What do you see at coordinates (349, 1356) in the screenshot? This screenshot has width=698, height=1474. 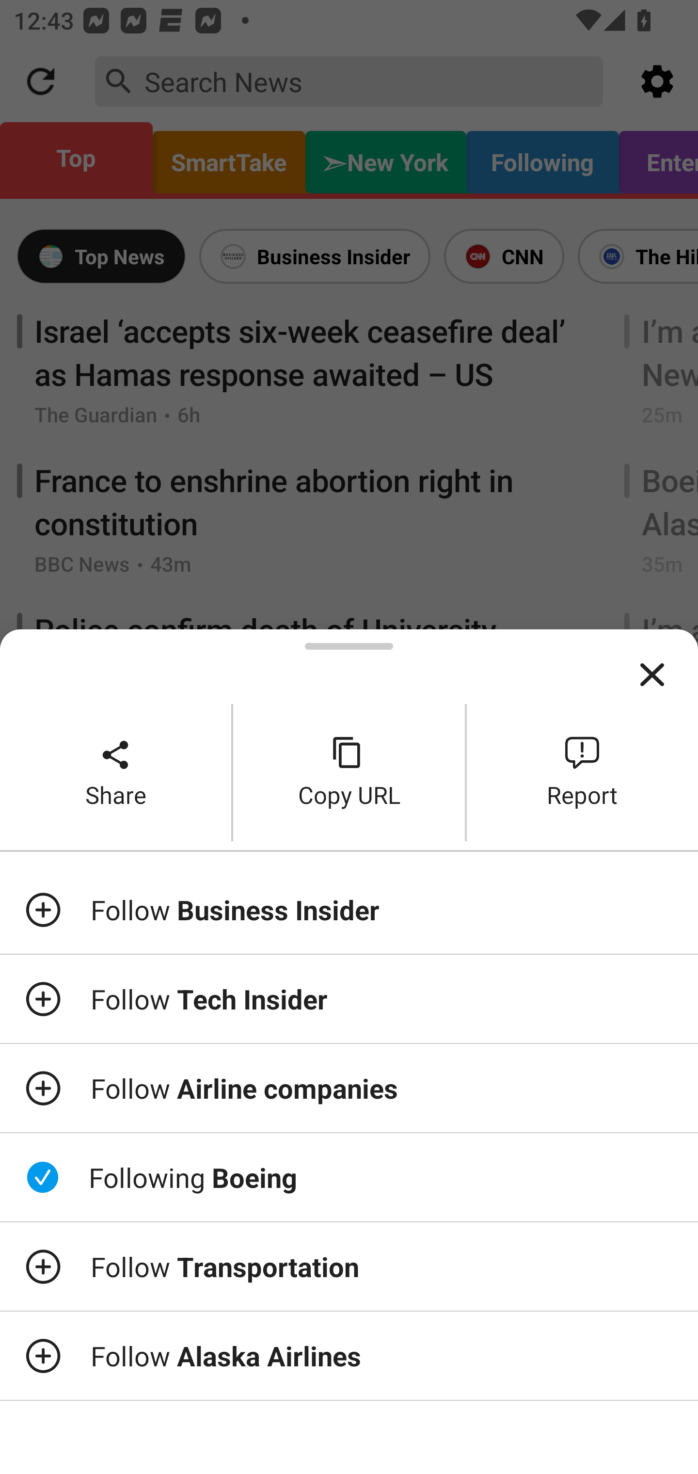 I see `Follow Alaska Airlines` at bounding box center [349, 1356].